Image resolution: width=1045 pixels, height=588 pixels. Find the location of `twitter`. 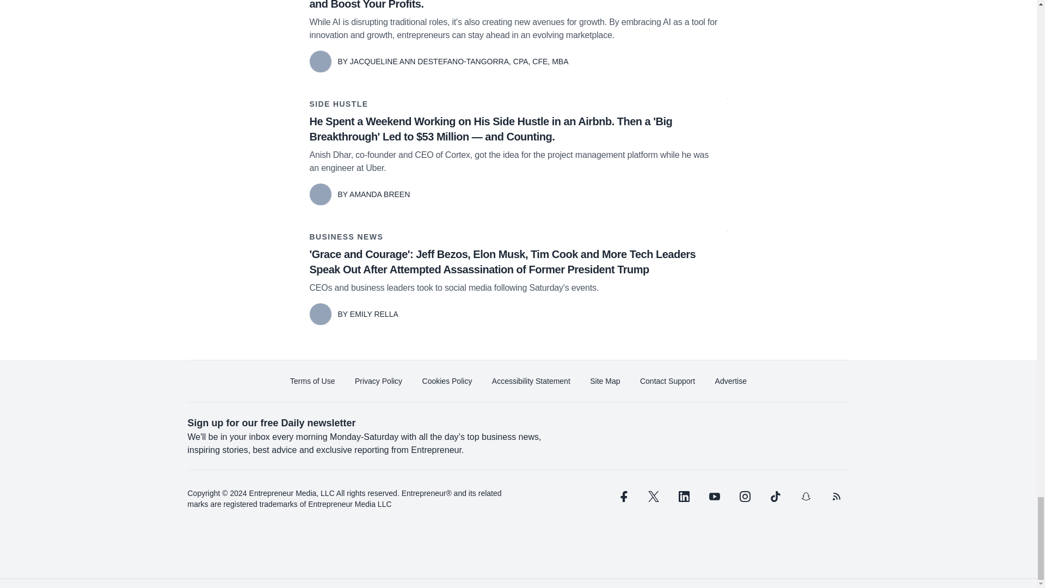

twitter is located at coordinates (653, 497).